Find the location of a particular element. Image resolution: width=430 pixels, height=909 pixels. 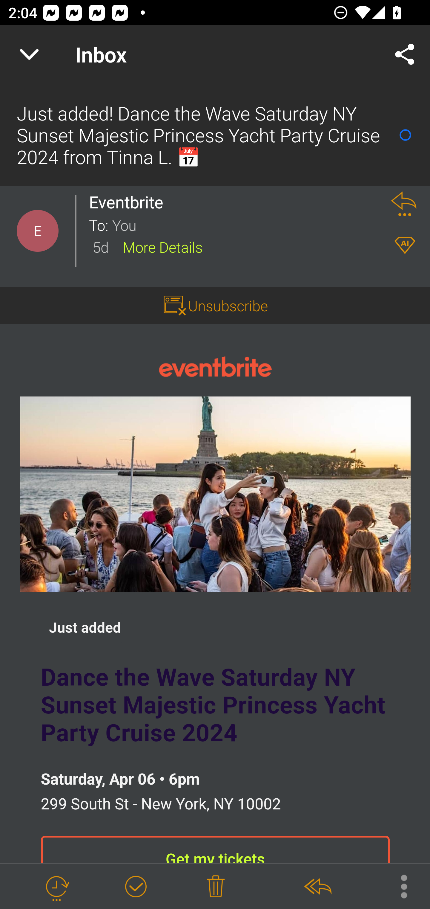

Unsubscribe is located at coordinates (228, 305).